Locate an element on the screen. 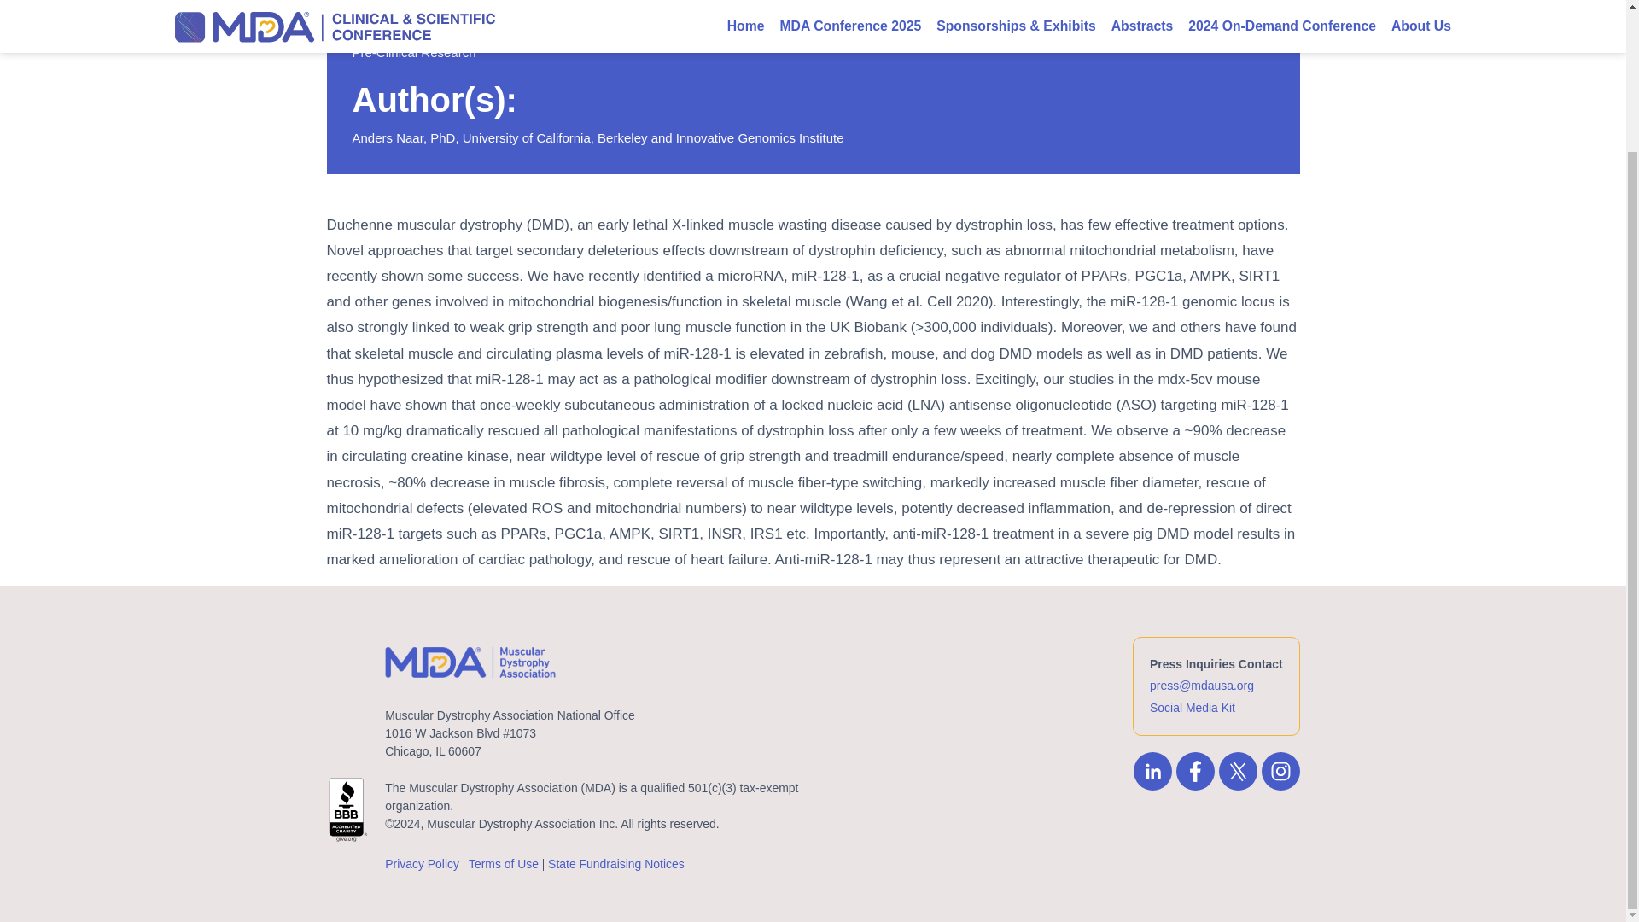 The height and width of the screenshot is (922, 1639). LinkedIn is located at coordinates (1155, 771).